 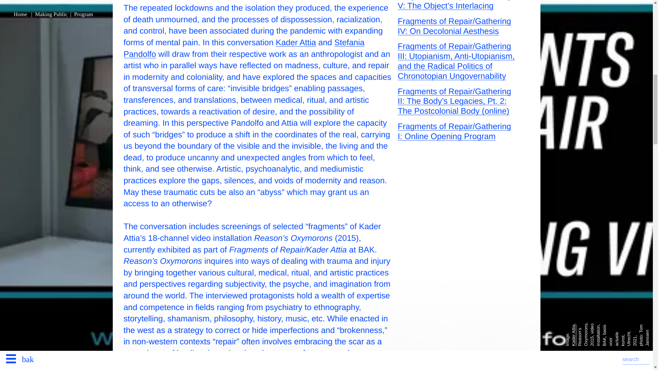 What do you see at coordinates (174, 29) in the screenshot?
I see `Offline Publications` at bounding box center [174, 29].